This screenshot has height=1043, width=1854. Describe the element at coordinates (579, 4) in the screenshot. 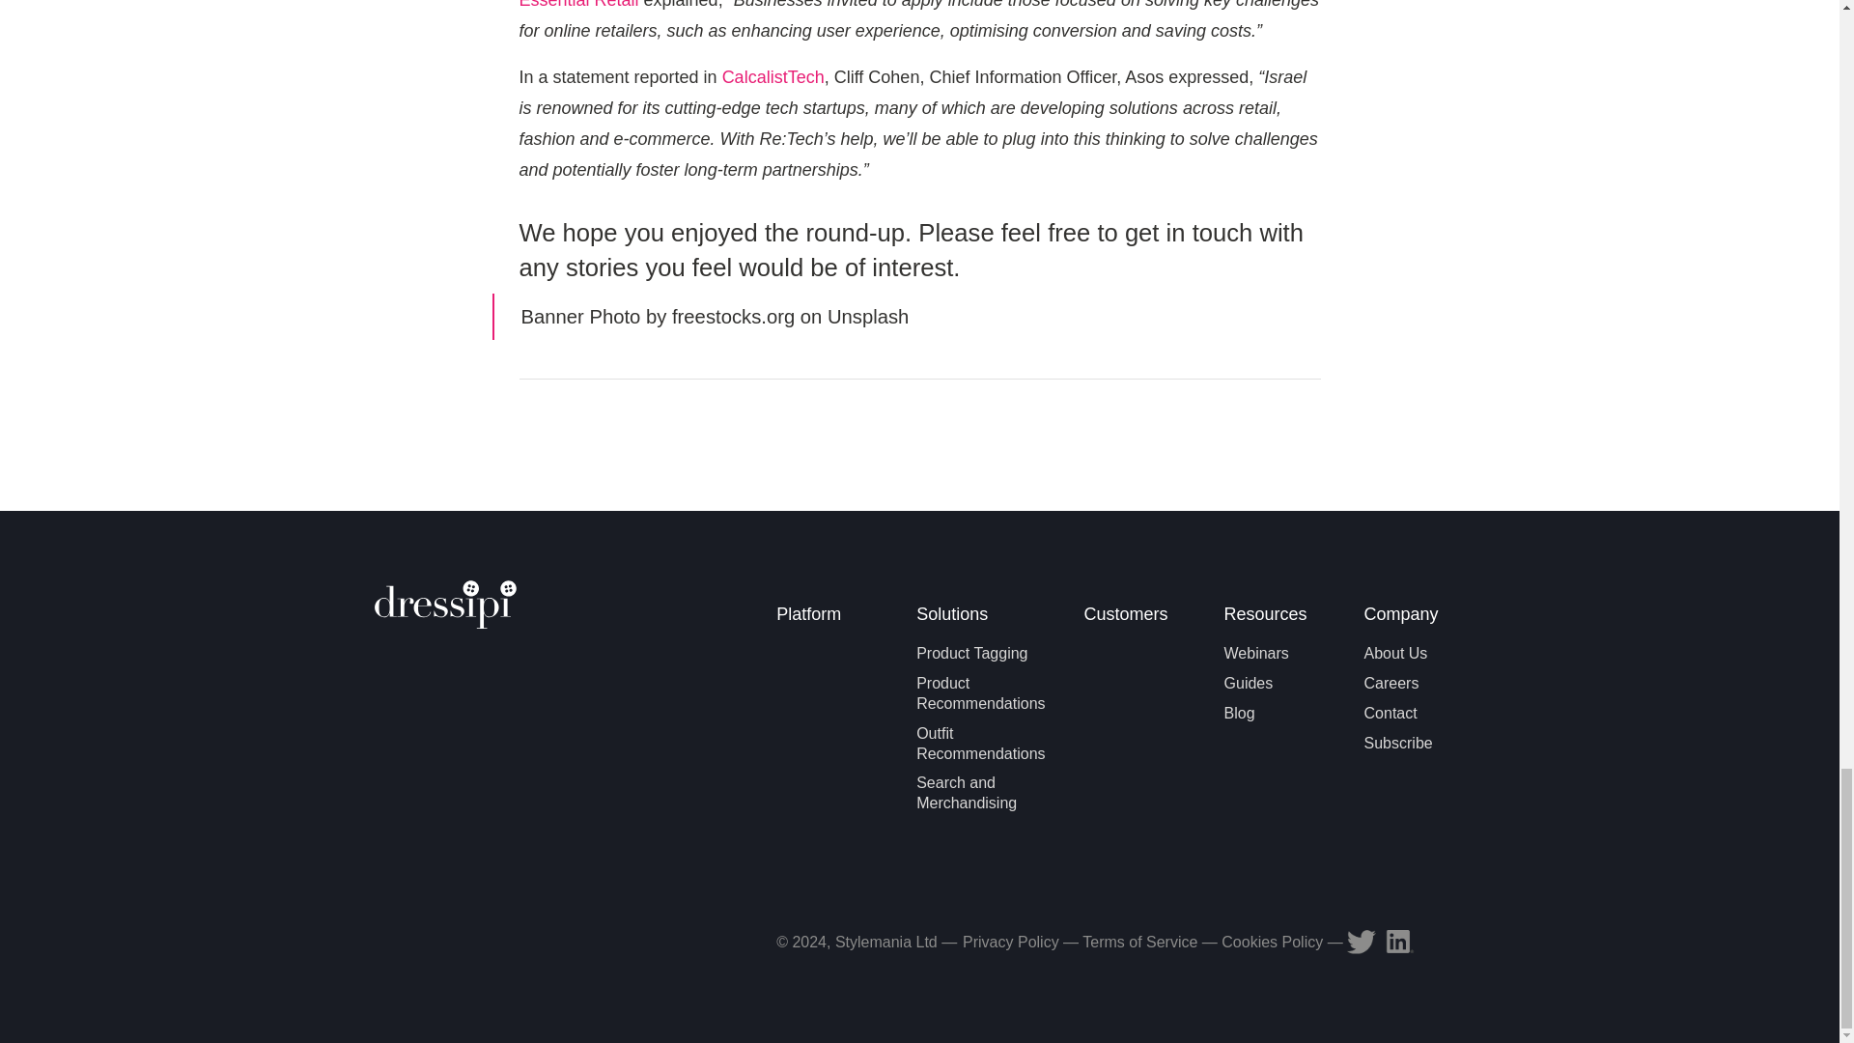

I see `Essential Retail` at that location.